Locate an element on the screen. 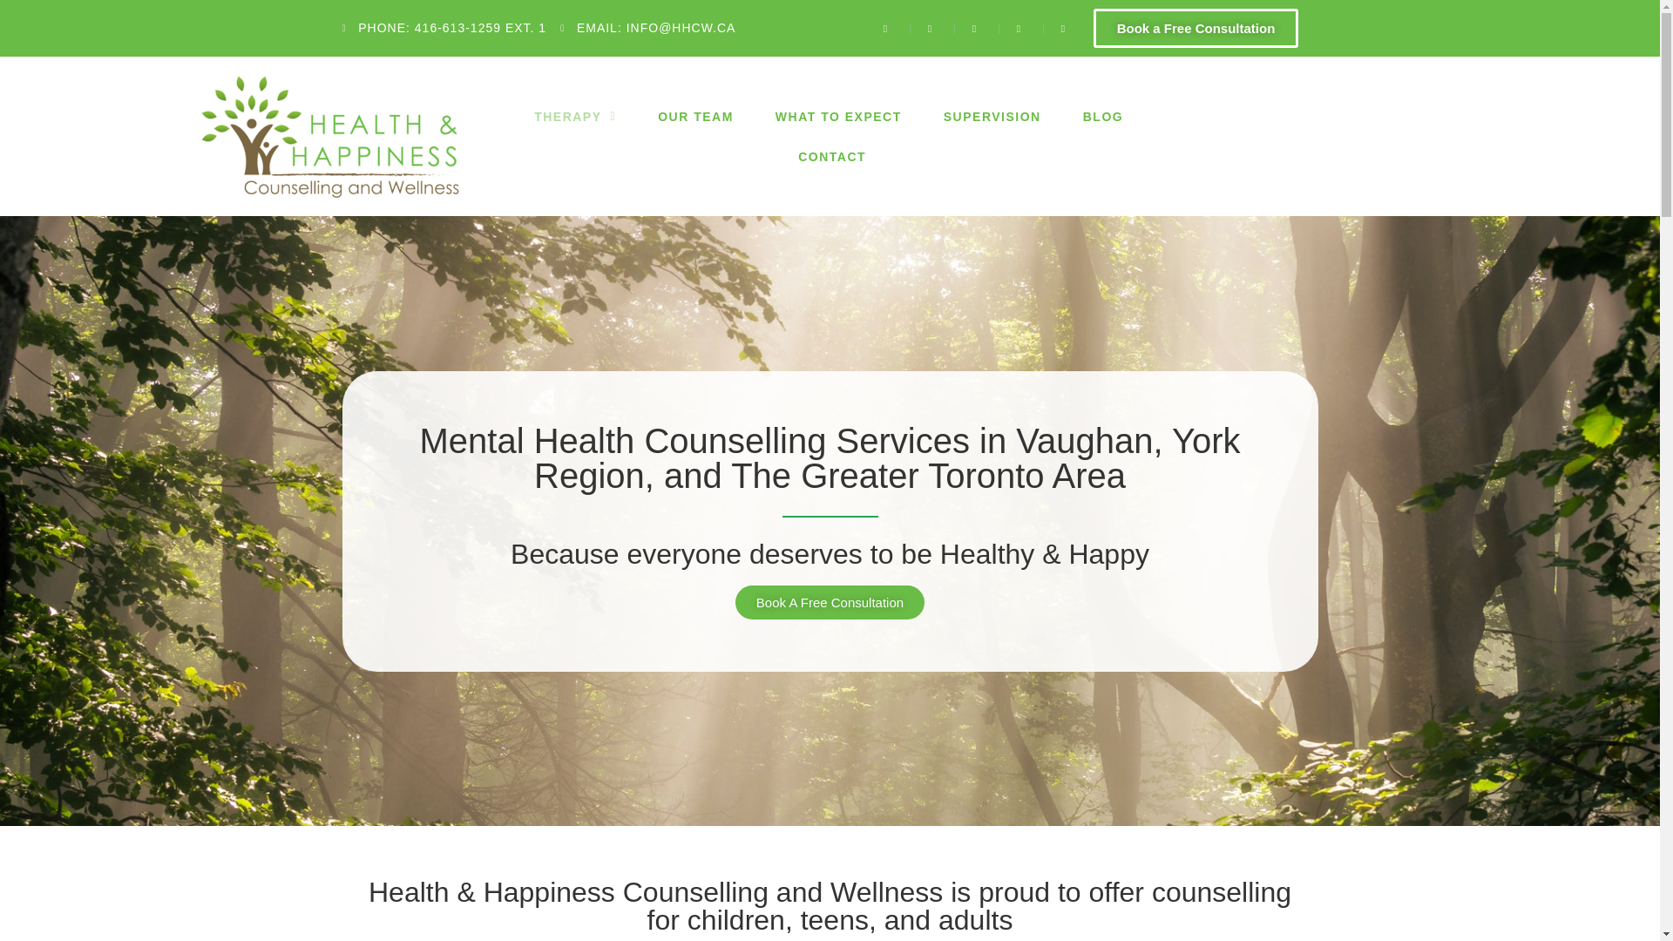 The height and width of the screenshot is (941, 1673). OUR TEAM is located at coordinates (695, 115).